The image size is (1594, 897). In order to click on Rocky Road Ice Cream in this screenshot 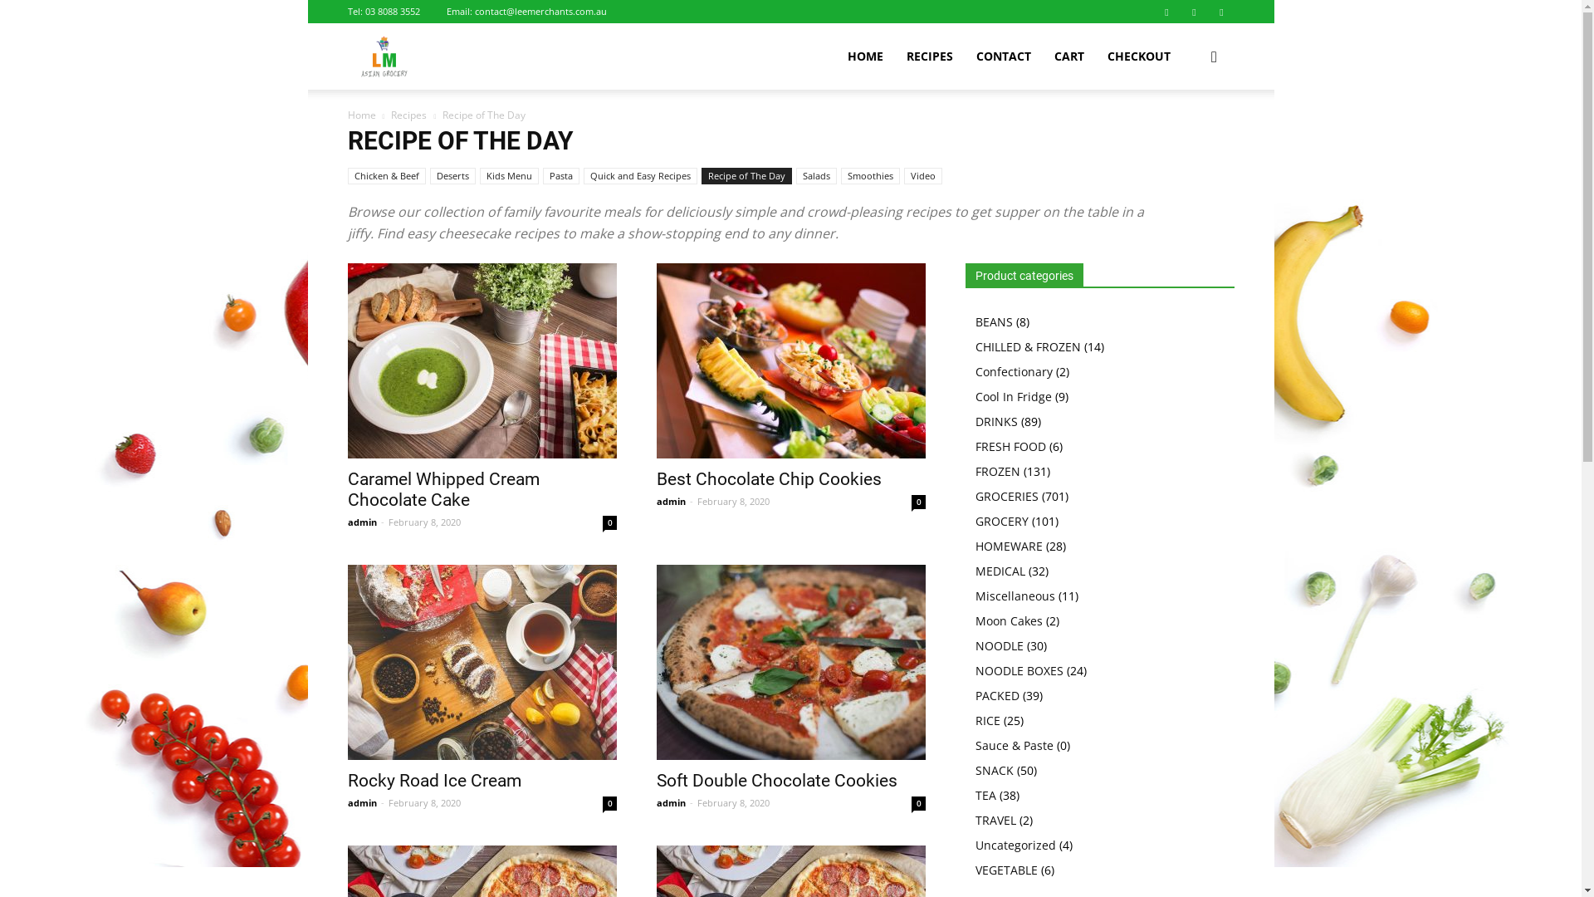, I will do `click(482, 663)`.